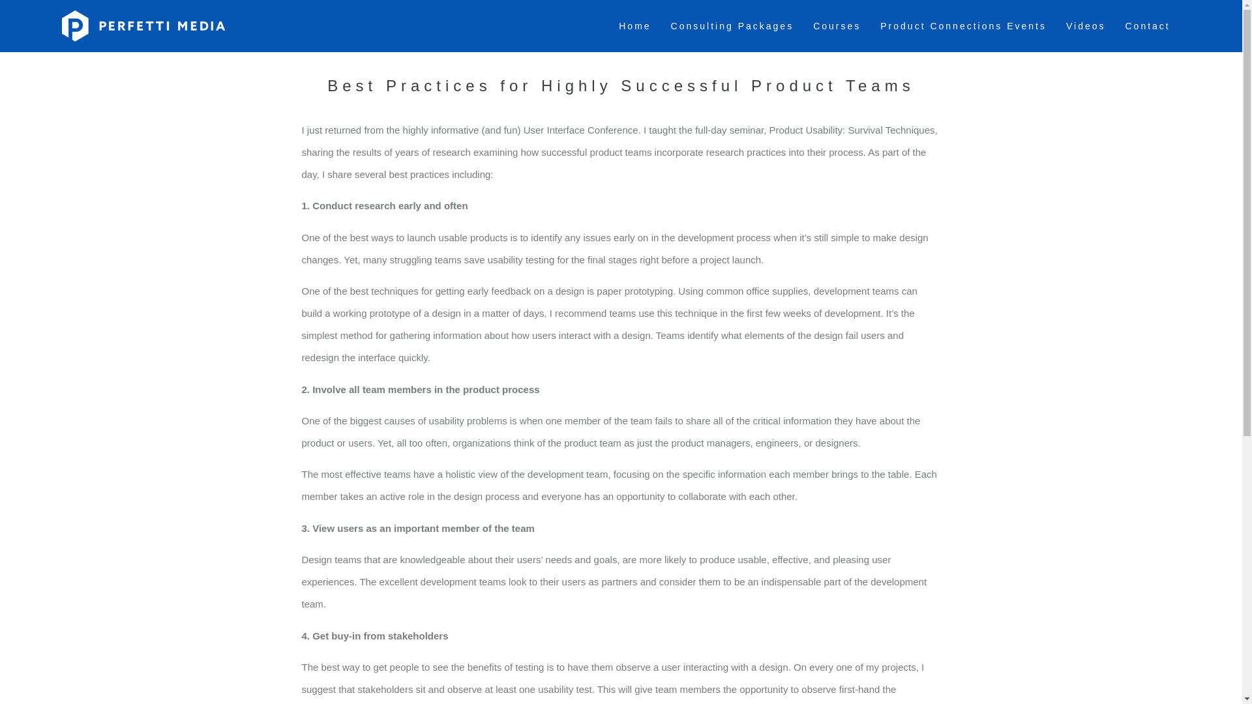 This screenshot has height=704, width=1252. I want to click on Product Connections Events, so click(963, 26).